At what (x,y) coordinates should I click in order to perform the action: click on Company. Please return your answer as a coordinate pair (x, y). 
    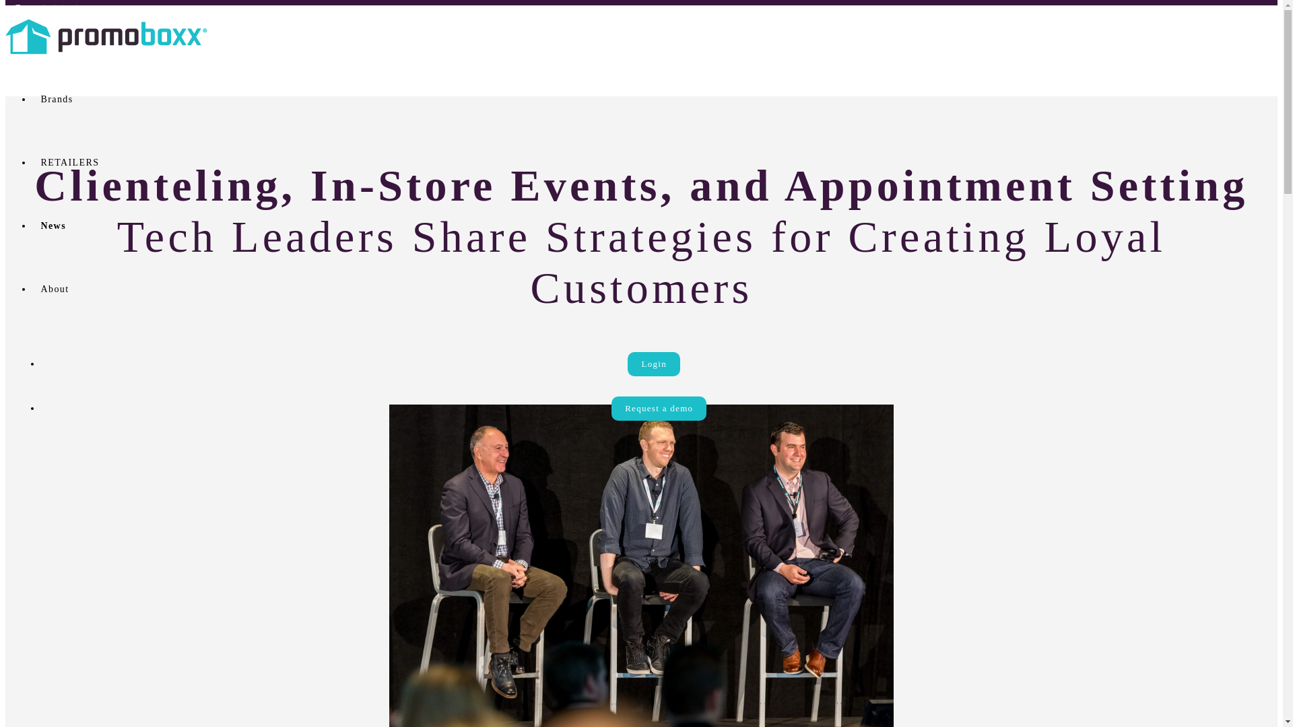
    Looking at the image, I should click on (38, 8).